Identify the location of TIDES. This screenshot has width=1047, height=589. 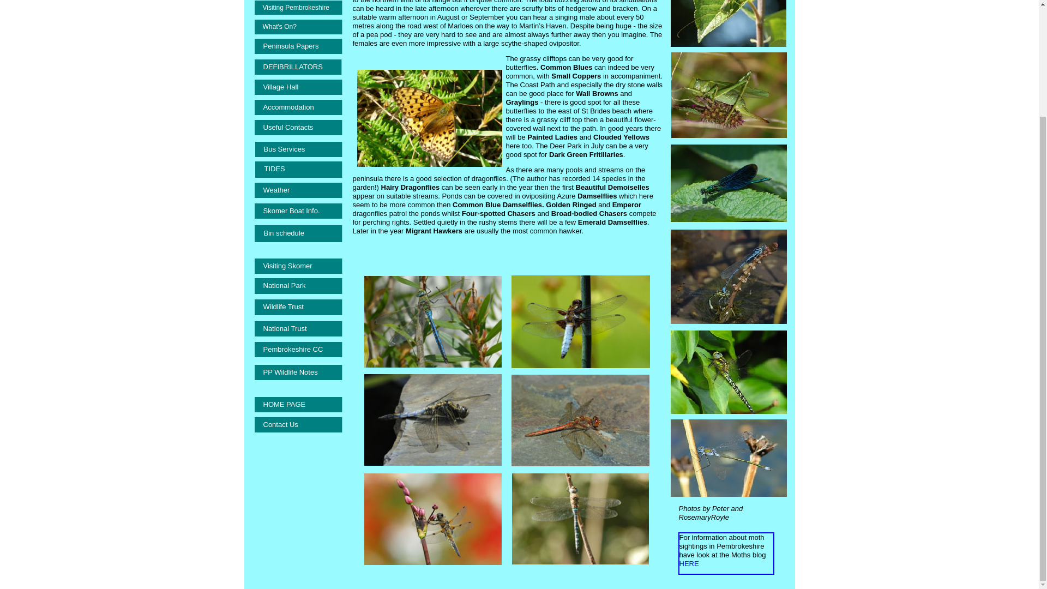
(299, 169).